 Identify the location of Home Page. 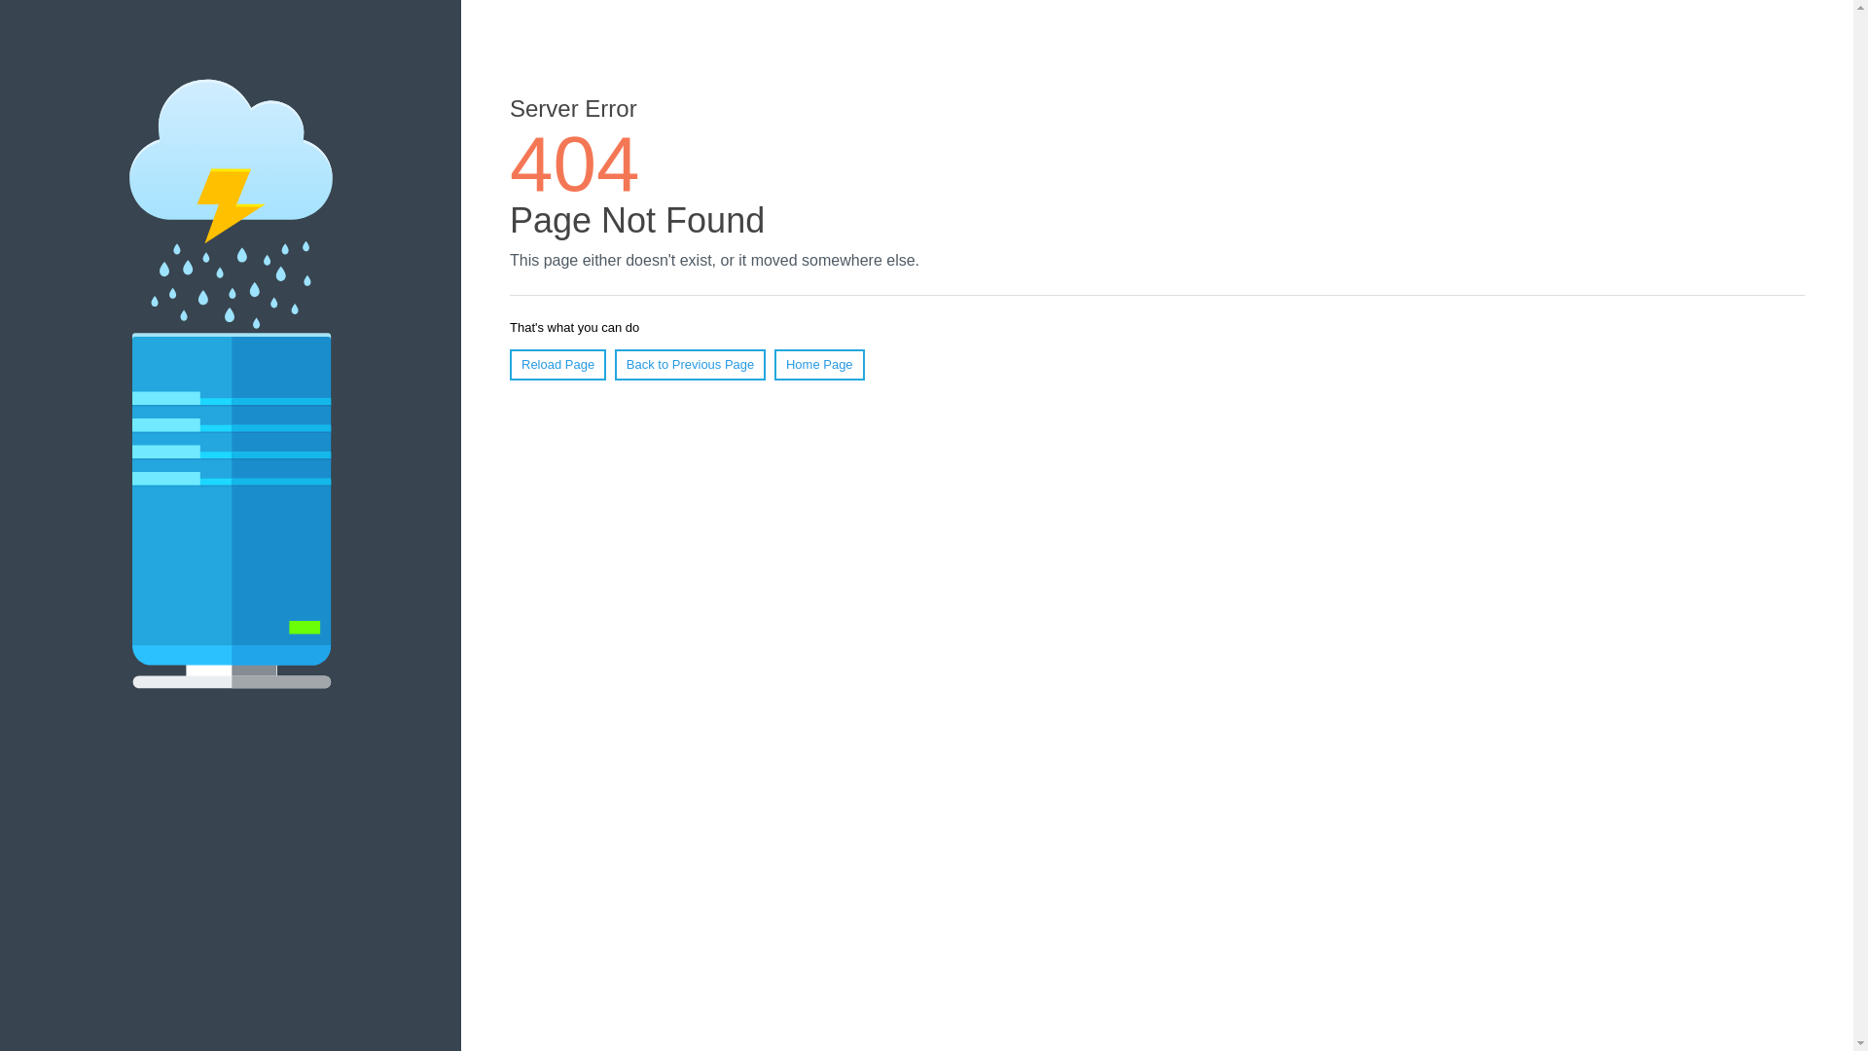
(819, 365).